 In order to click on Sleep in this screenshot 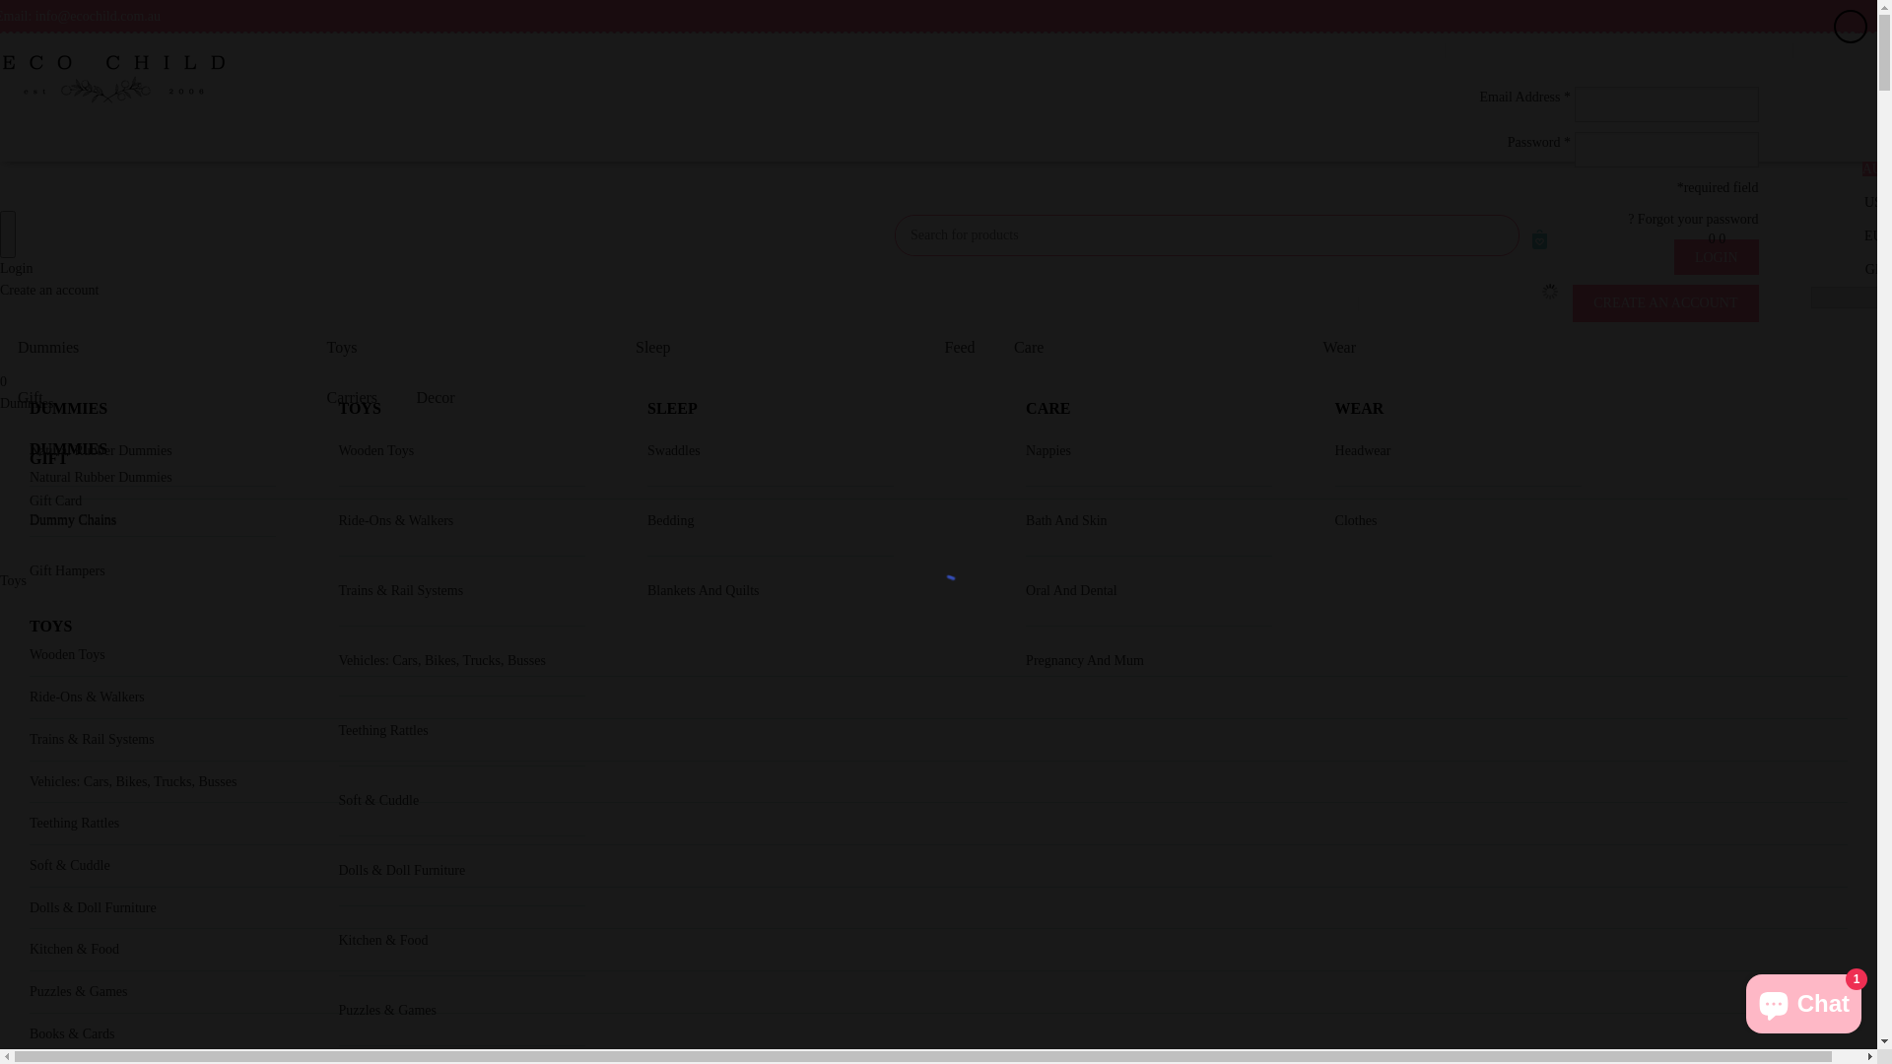, I will do `click(656, 347)`.